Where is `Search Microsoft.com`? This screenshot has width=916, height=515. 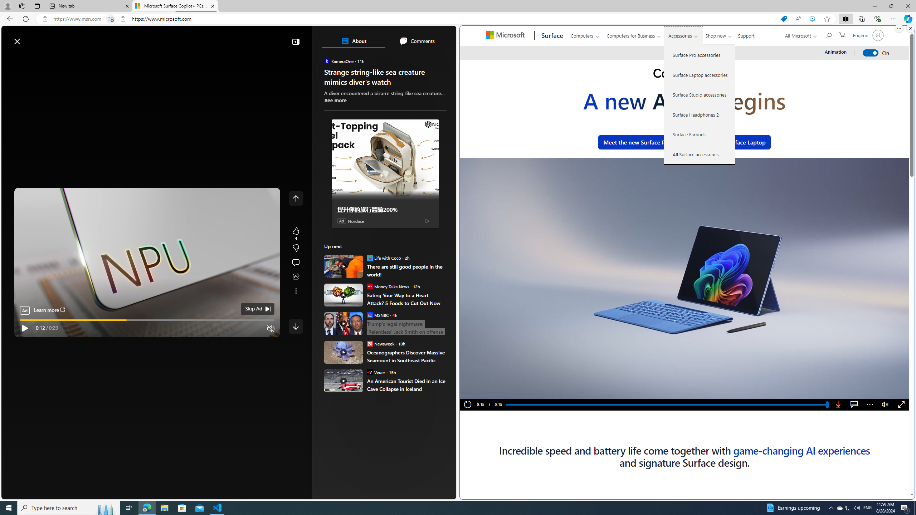 Search Microsoft.com is located at coordinates (828, 34).